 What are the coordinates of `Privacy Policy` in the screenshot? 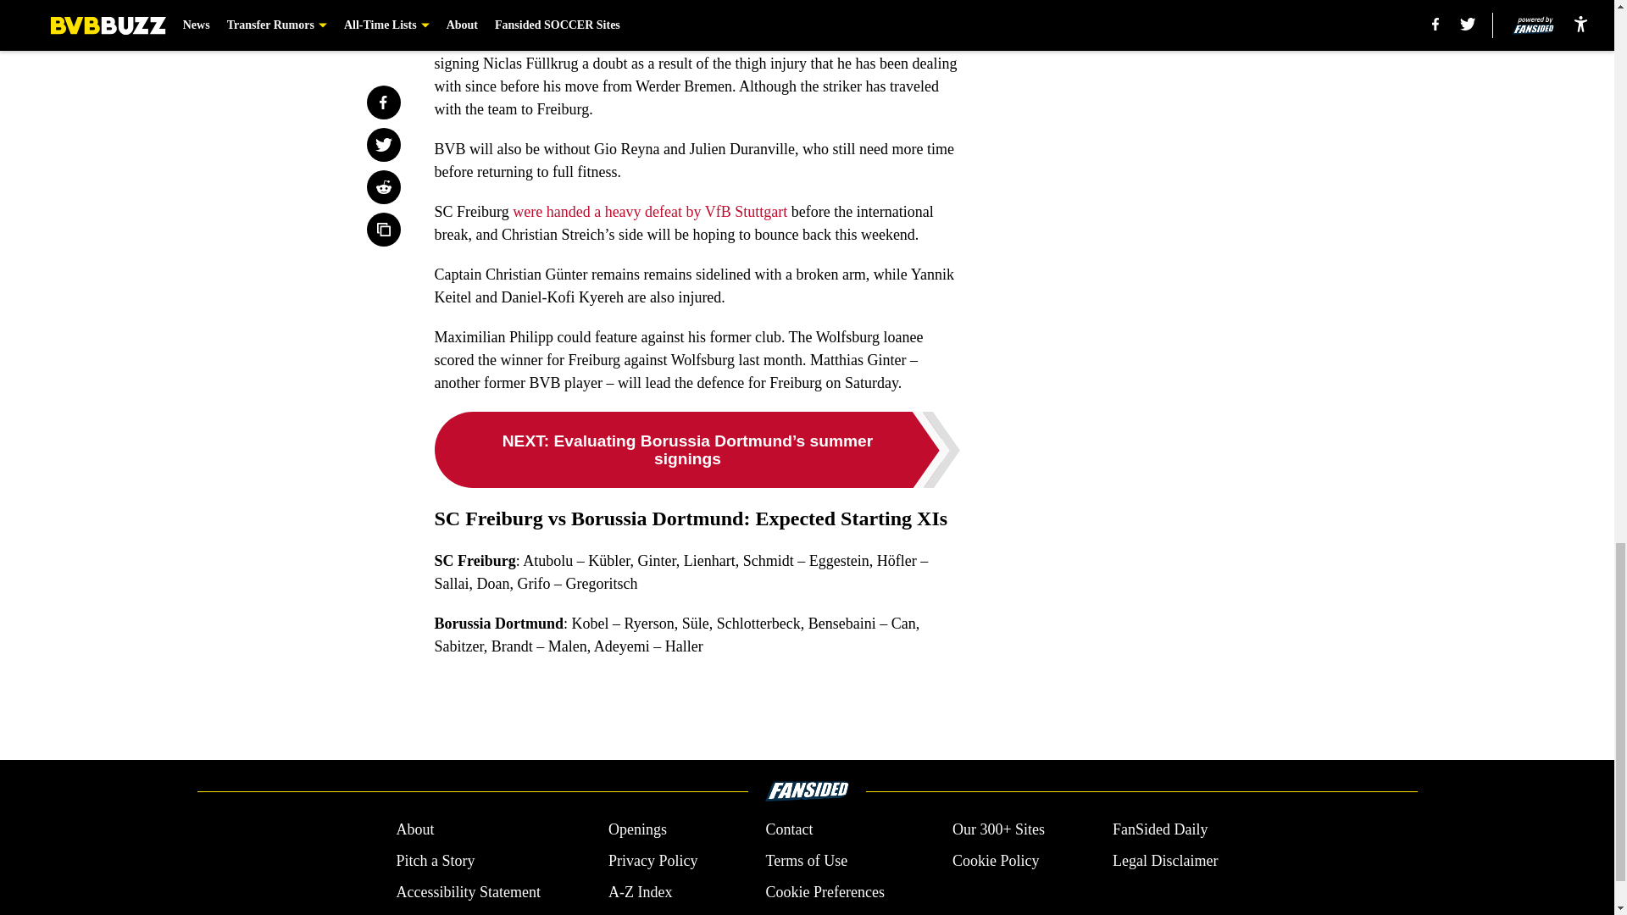 It's located at (652, 861).